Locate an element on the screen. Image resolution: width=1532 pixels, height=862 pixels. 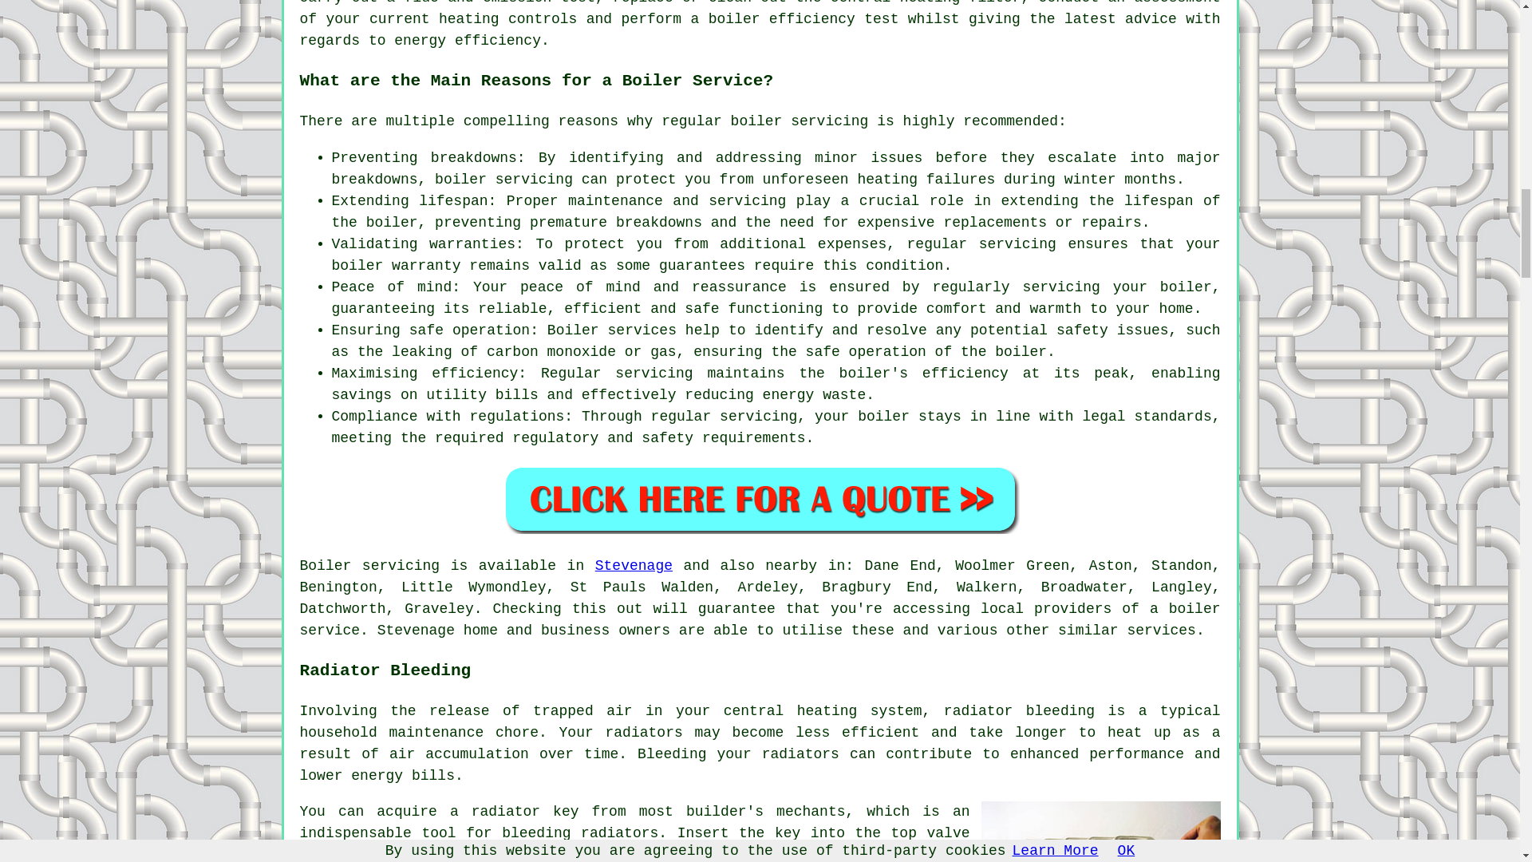
Radiator Bleeding is located at coordinates (1101, 832).